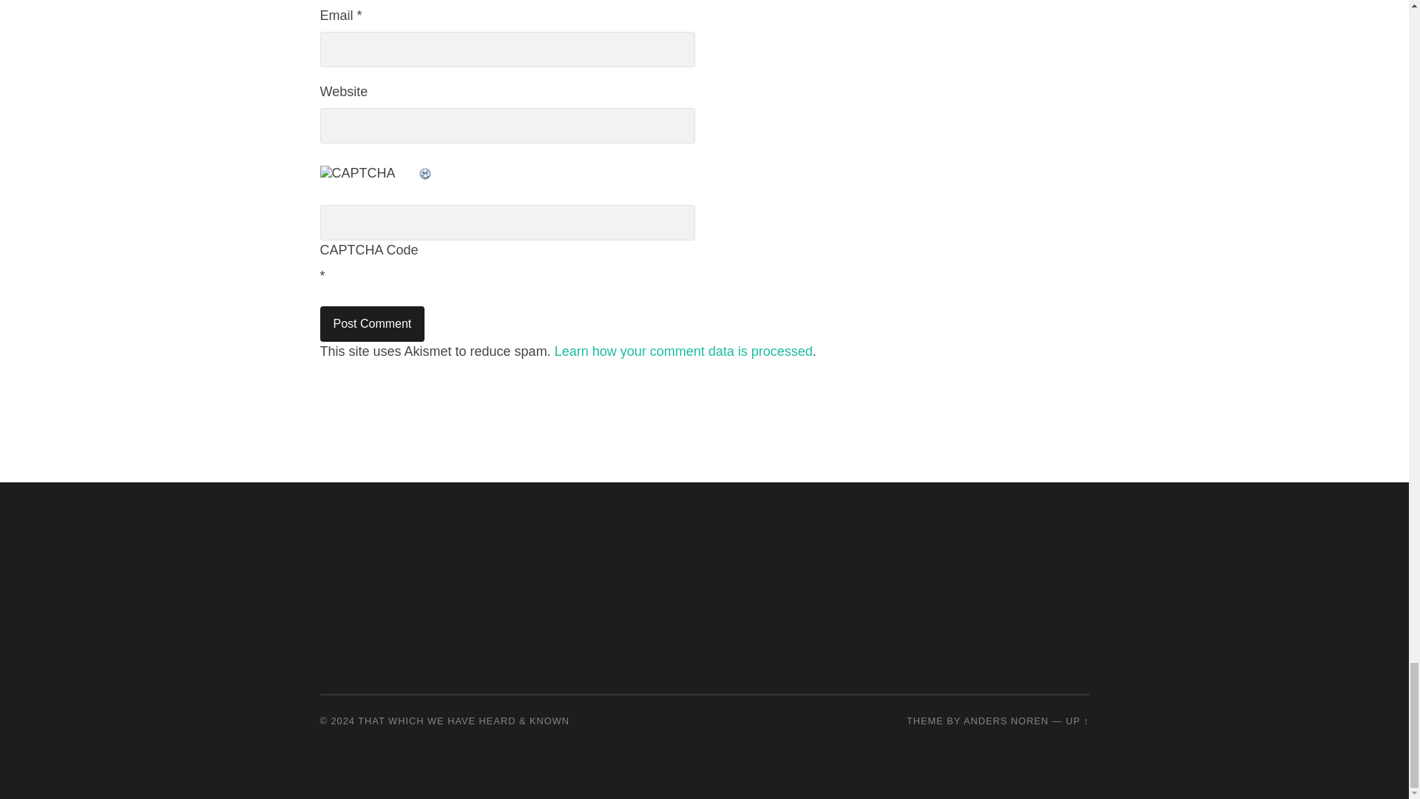 The height and width of the screenshot is (799, 1420). I want to click on CAPTCHA, so click(368, 181).